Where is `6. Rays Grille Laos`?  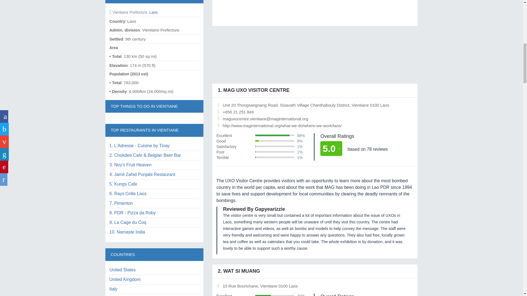 6. Rays Grille Laos is located at coordinates (128, 193).